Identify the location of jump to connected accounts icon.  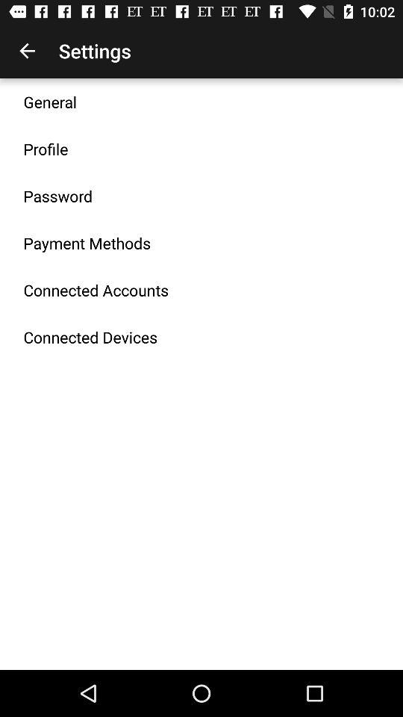
(96, 290).